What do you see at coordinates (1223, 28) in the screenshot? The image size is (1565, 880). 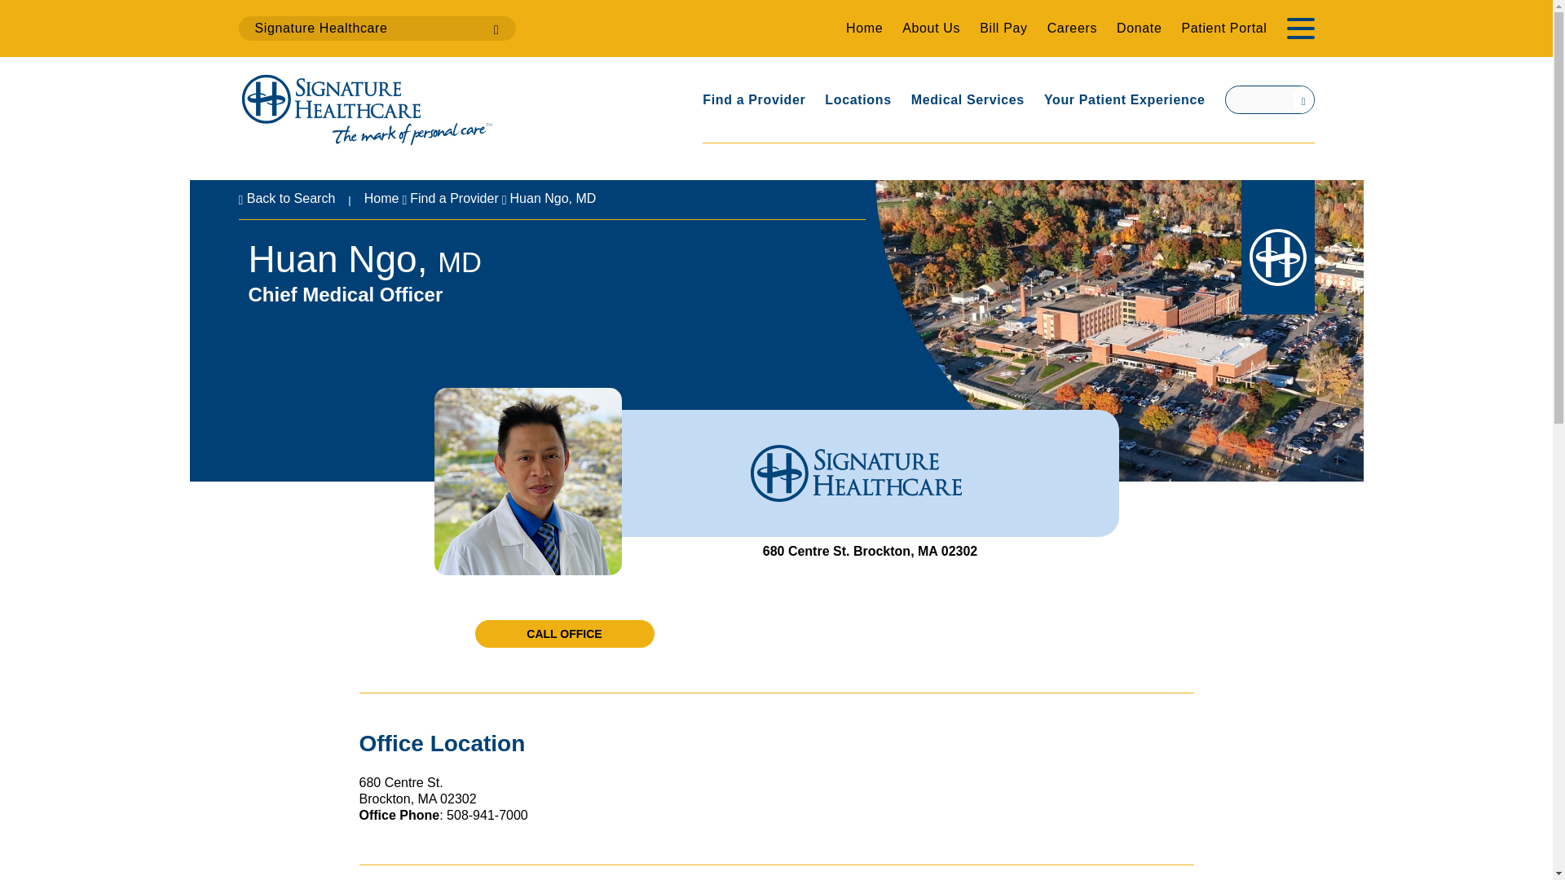 I see `Patient Portal` at bounding box center [1223, 28].